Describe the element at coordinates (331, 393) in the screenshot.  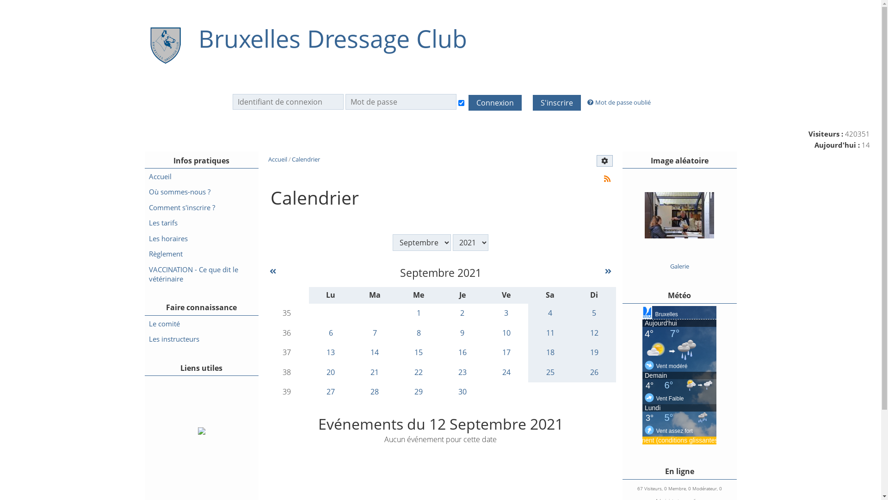
I see `27` at that location.